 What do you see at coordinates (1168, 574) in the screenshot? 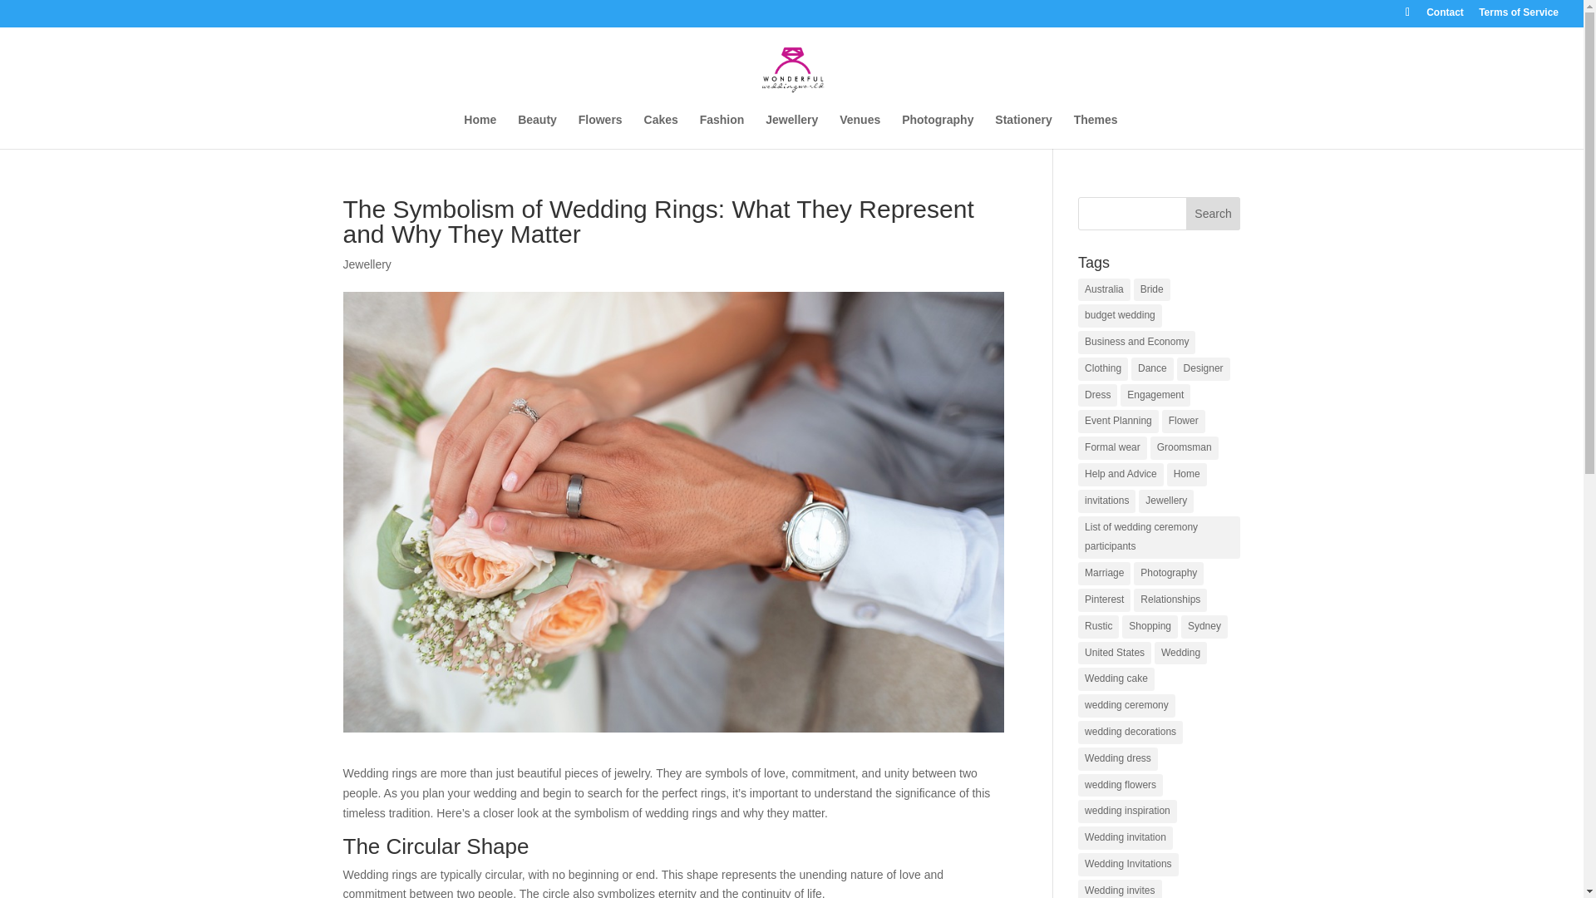
I see `Photography` at bounding box center [1168, 574].